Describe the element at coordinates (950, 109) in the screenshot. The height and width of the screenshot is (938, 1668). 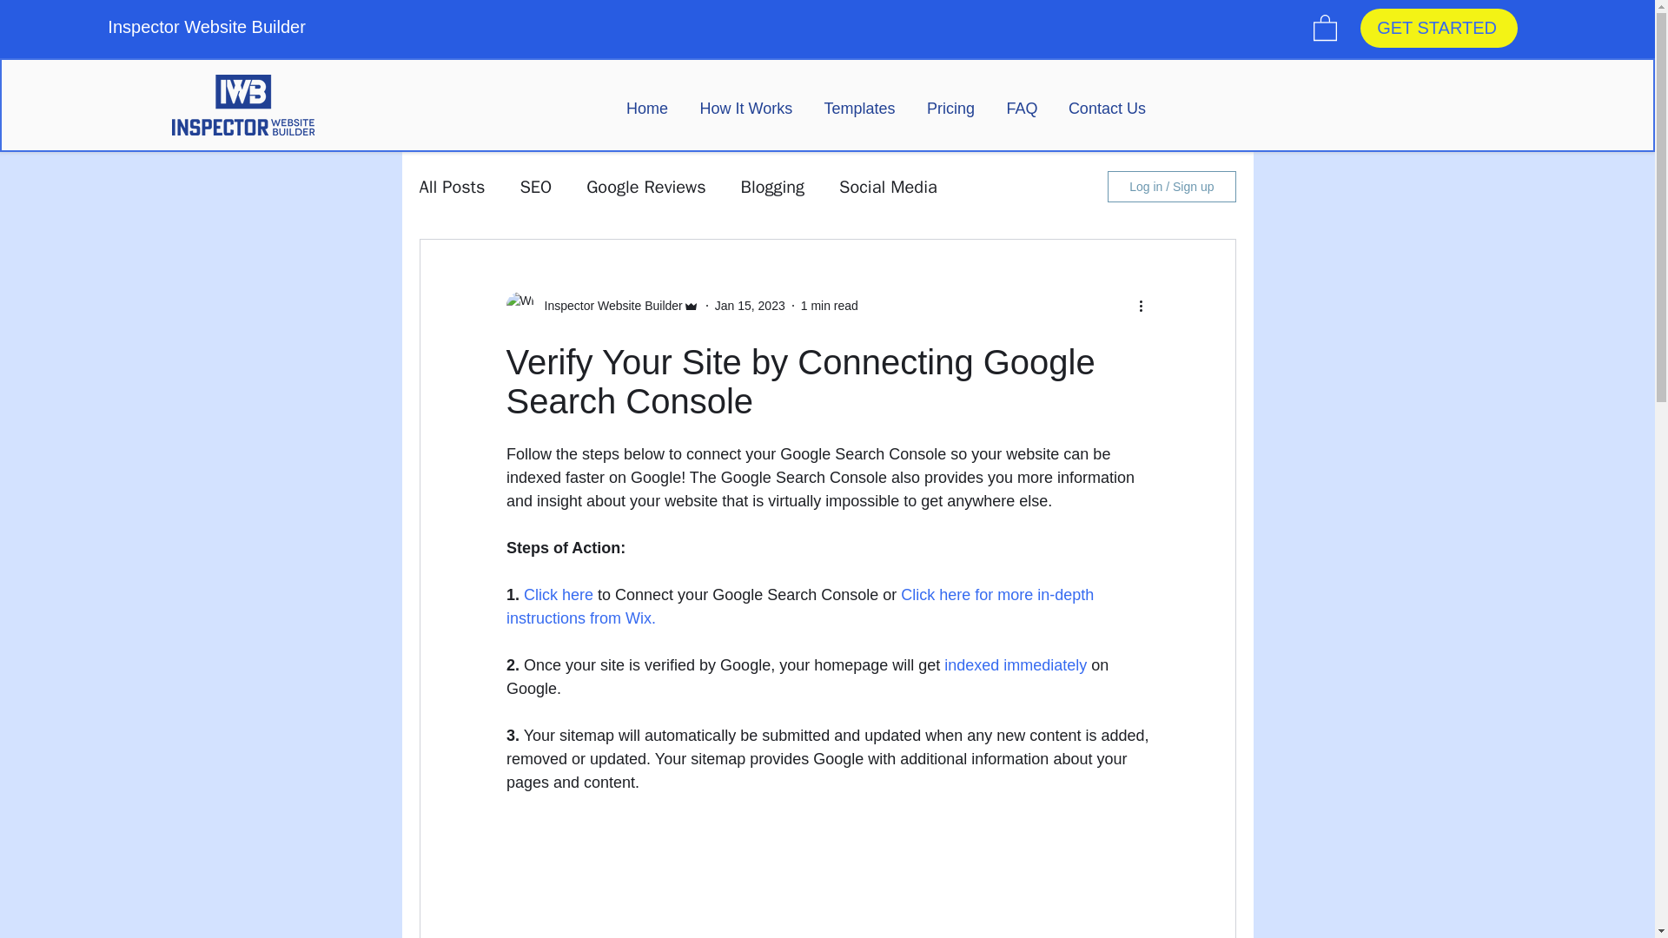
I see `Pricing` at that location.